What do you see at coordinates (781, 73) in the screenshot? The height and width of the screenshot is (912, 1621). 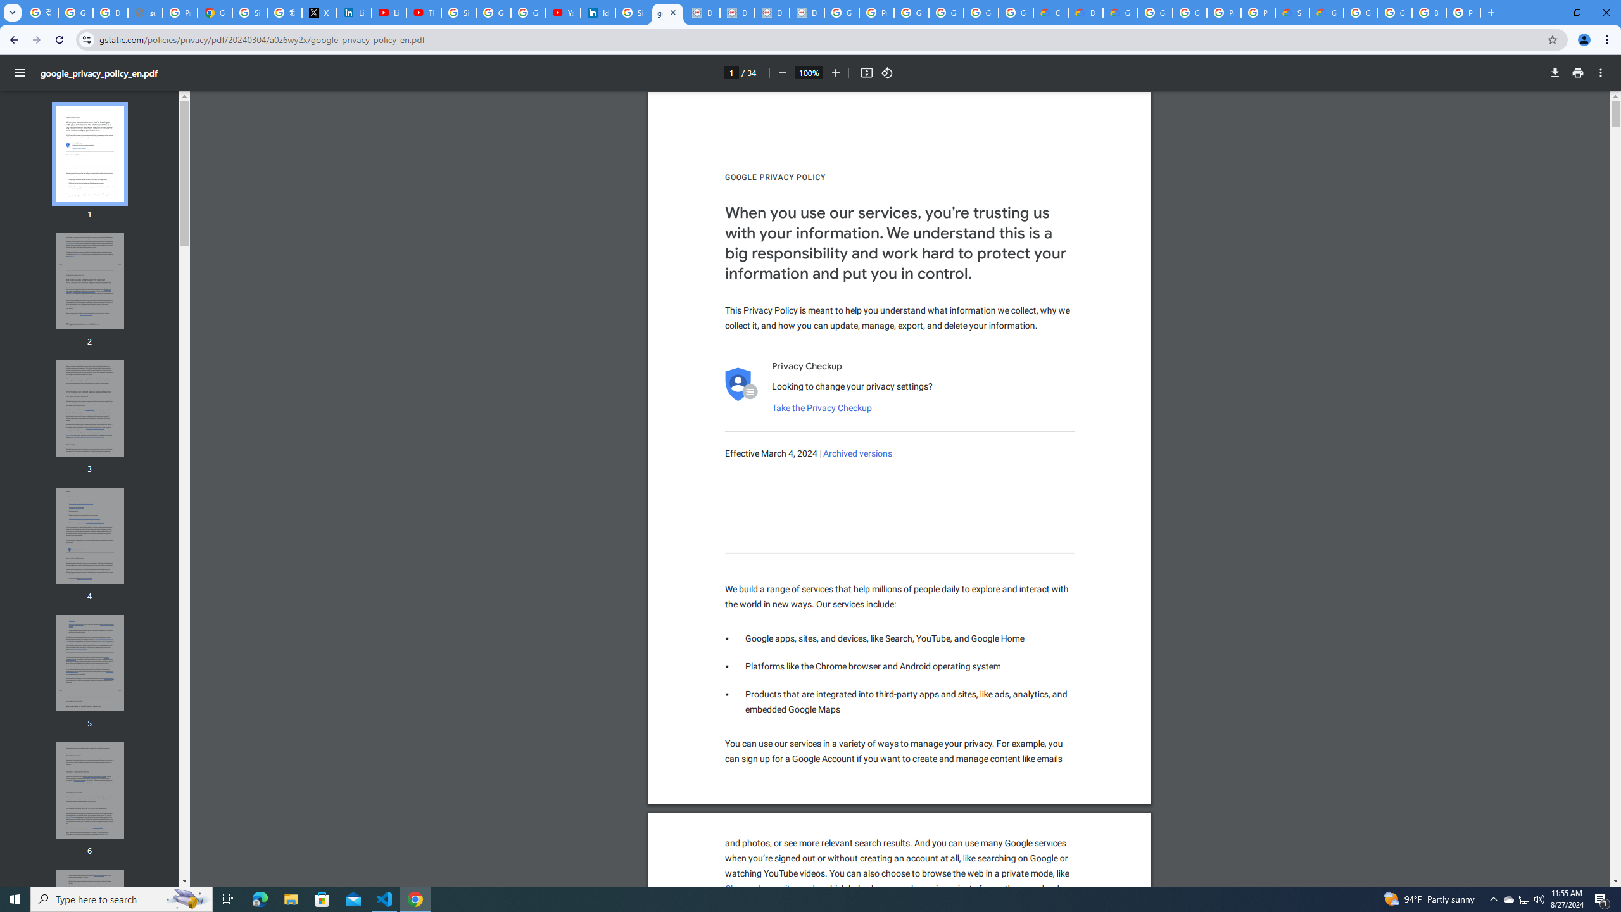 I see `Zoom out` at bounding box center [781, 73].